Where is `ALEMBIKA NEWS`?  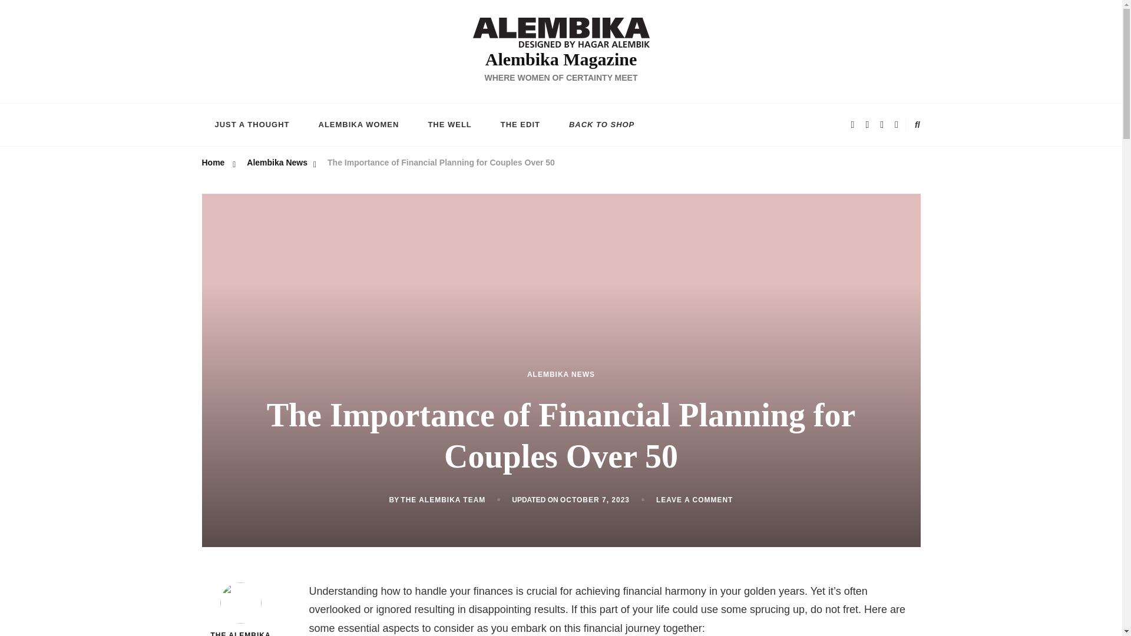 ALEMBIKA NEWS is located at coordinates (561, 375).